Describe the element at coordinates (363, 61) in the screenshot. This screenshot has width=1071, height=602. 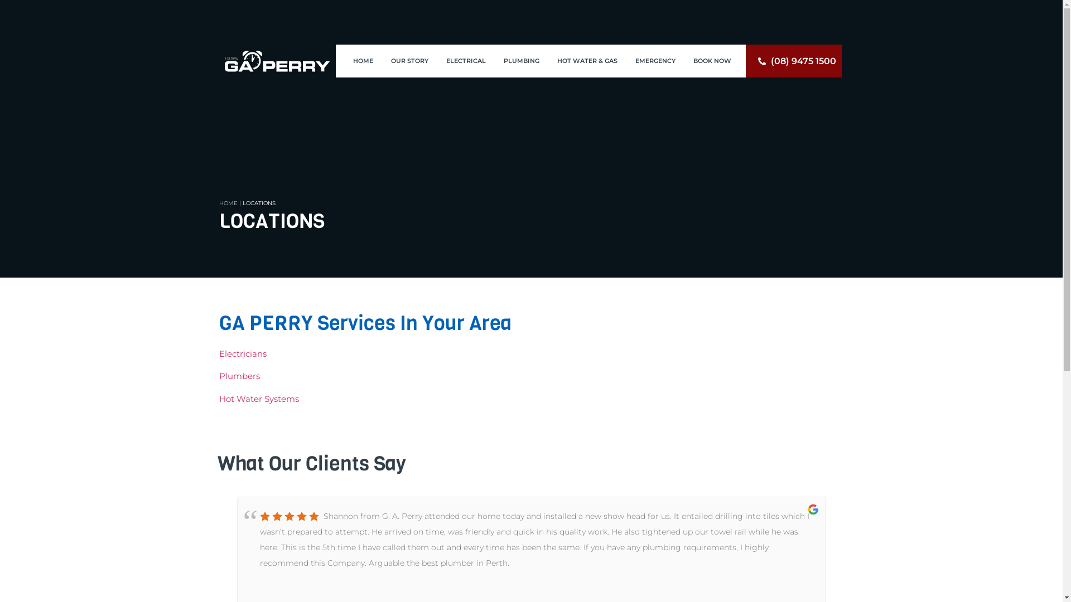
I see `HOME` at that location.